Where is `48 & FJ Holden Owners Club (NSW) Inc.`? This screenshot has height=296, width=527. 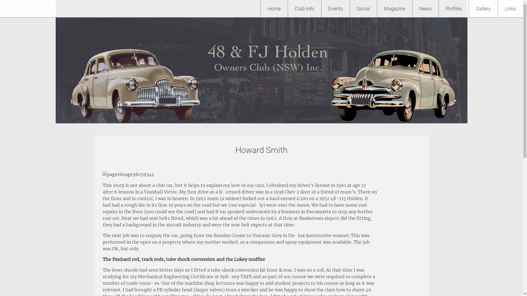
48 & FJ Holden Owners Club (NSW) Inc. is located at coordinates (92, 9).